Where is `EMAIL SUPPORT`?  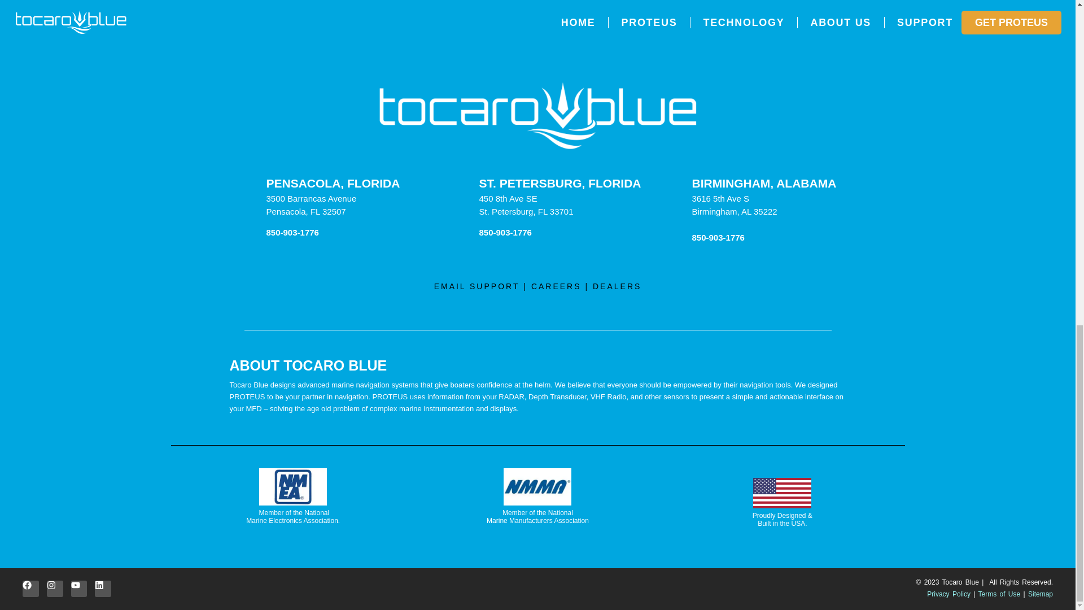 EMAIL SUPPORT is located at coordinates (477, 286).